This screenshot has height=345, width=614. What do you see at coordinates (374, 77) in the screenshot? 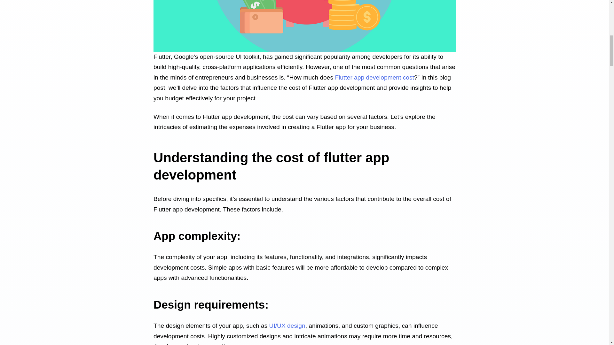
I see `Flutter app development cost` at bounding box center [374, 77].